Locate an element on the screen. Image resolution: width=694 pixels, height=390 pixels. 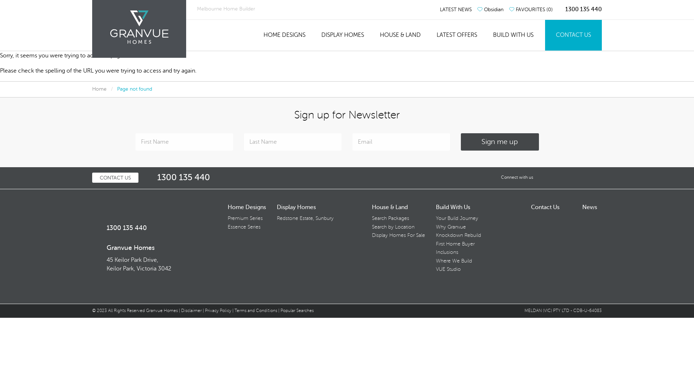
HOUSE & LAND is located at coordinates (400, 35).